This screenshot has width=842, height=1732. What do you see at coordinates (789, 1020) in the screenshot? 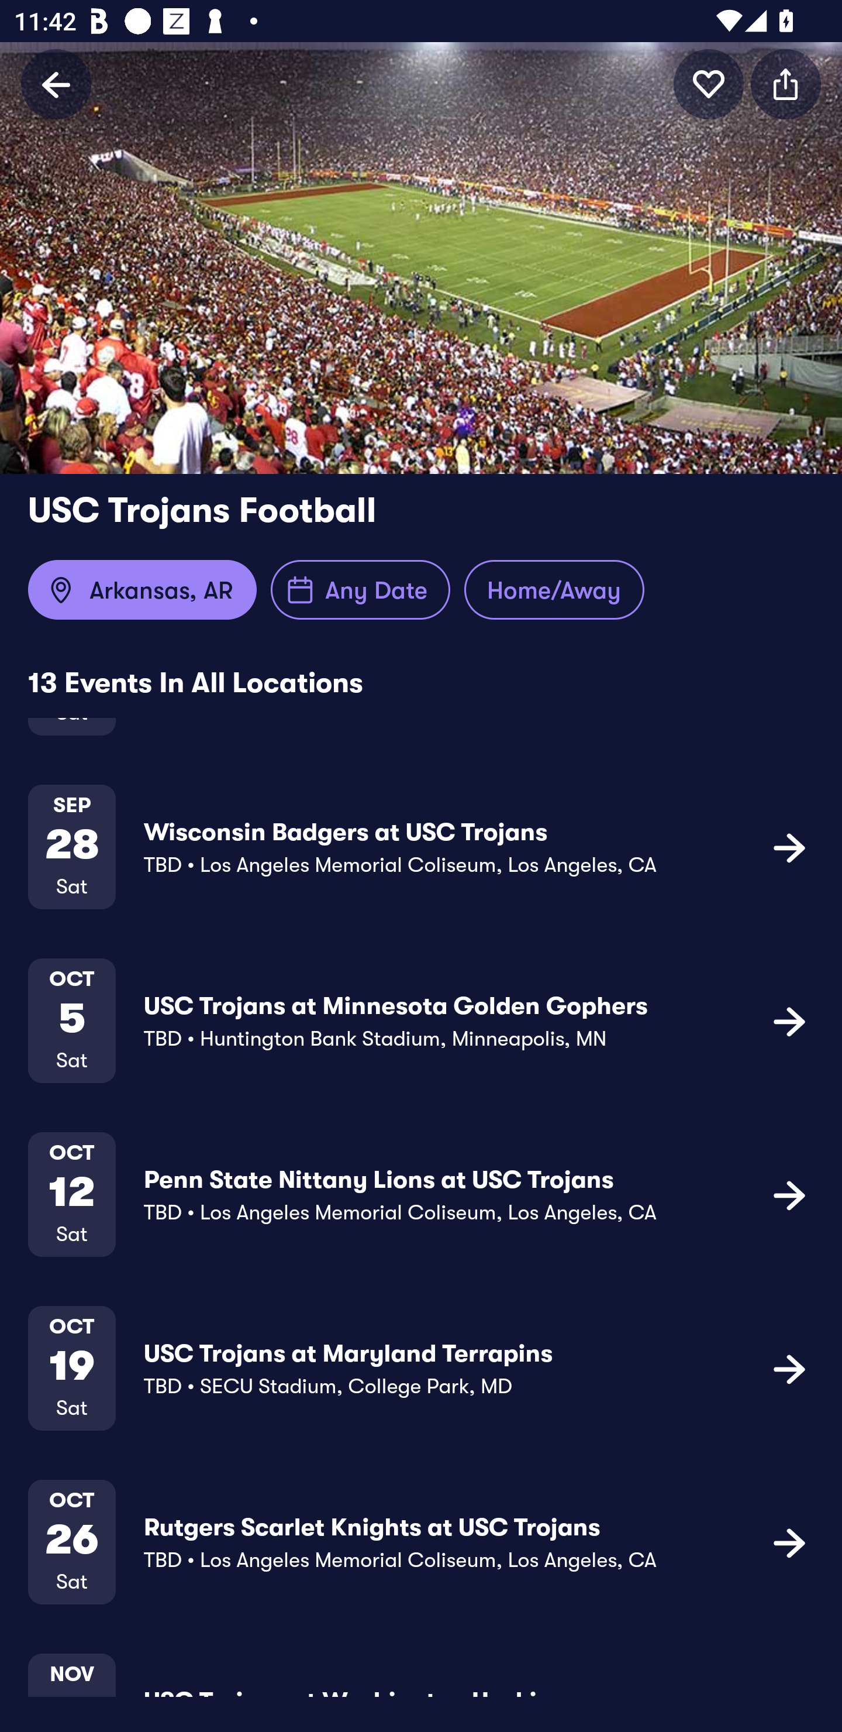
I see `icon button` at bounding box center [789, 1020].